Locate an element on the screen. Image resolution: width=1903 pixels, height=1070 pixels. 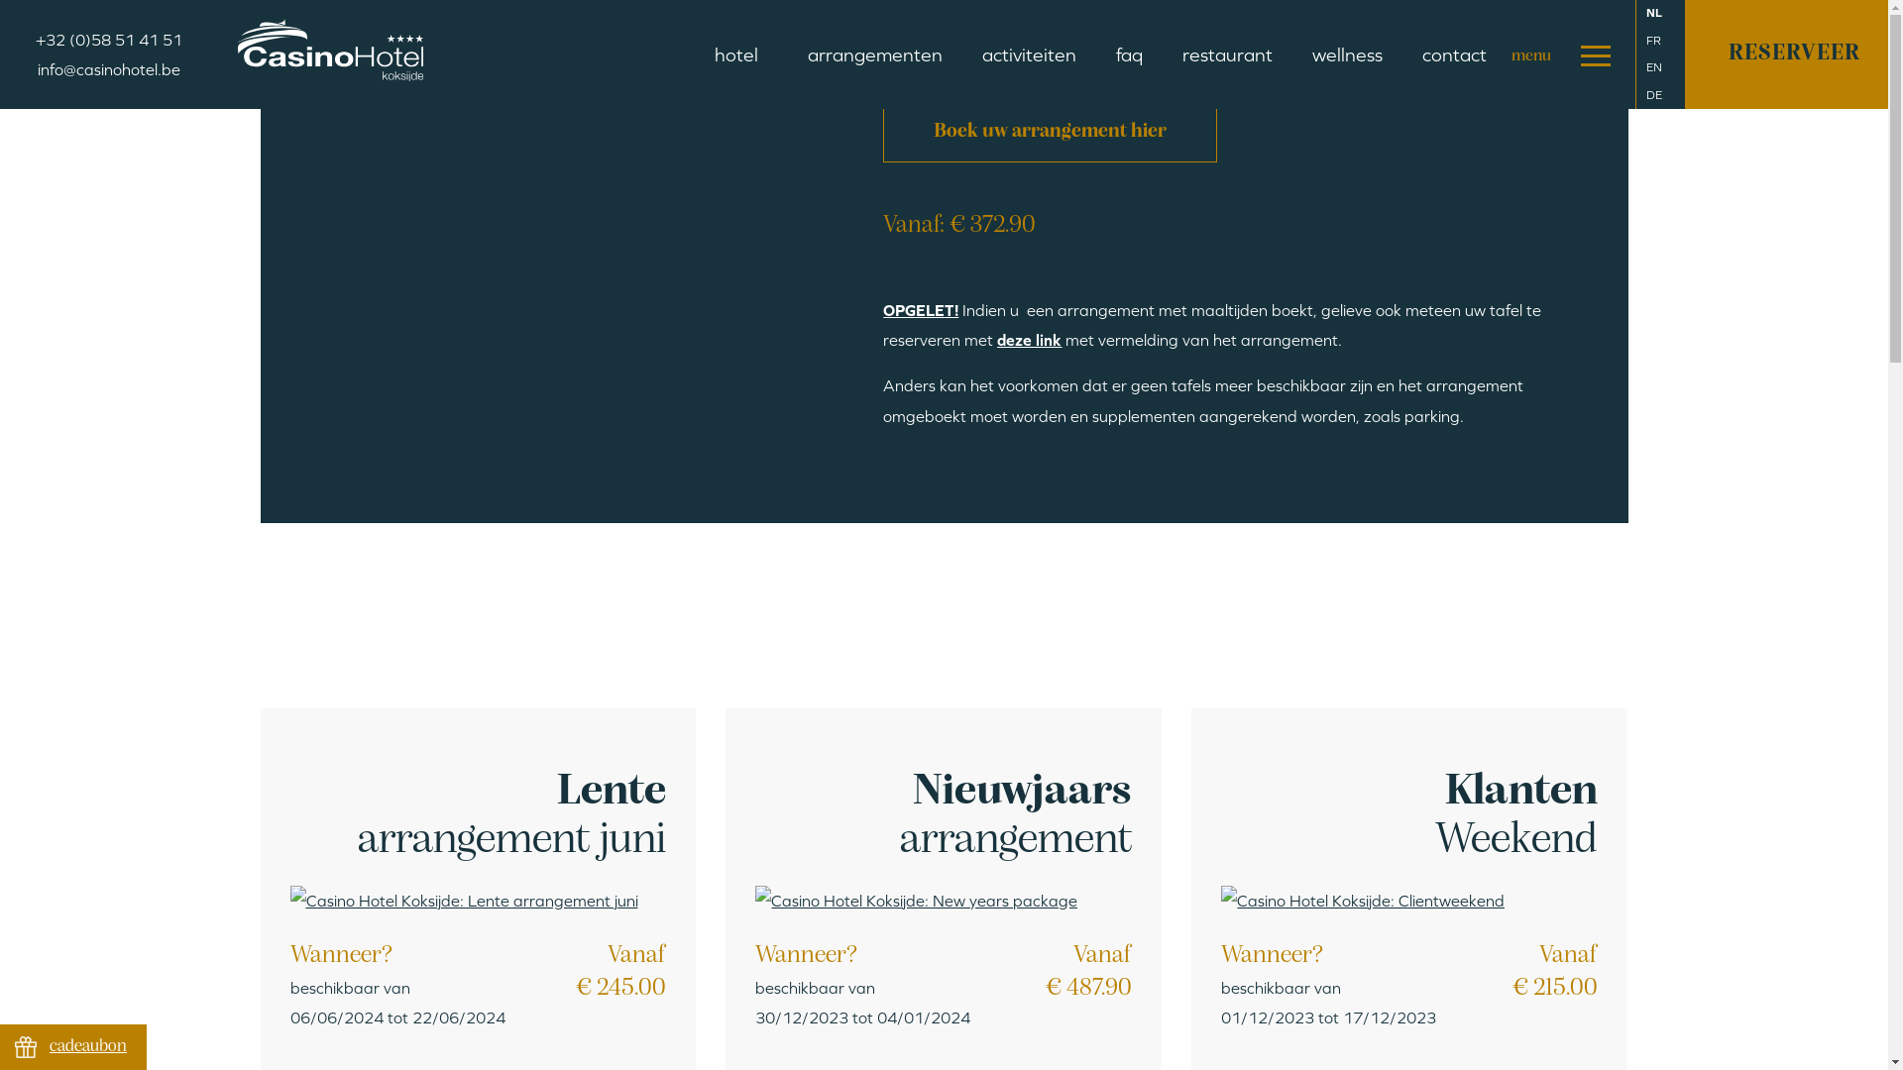
hotel is located at coordinates (741, 54).